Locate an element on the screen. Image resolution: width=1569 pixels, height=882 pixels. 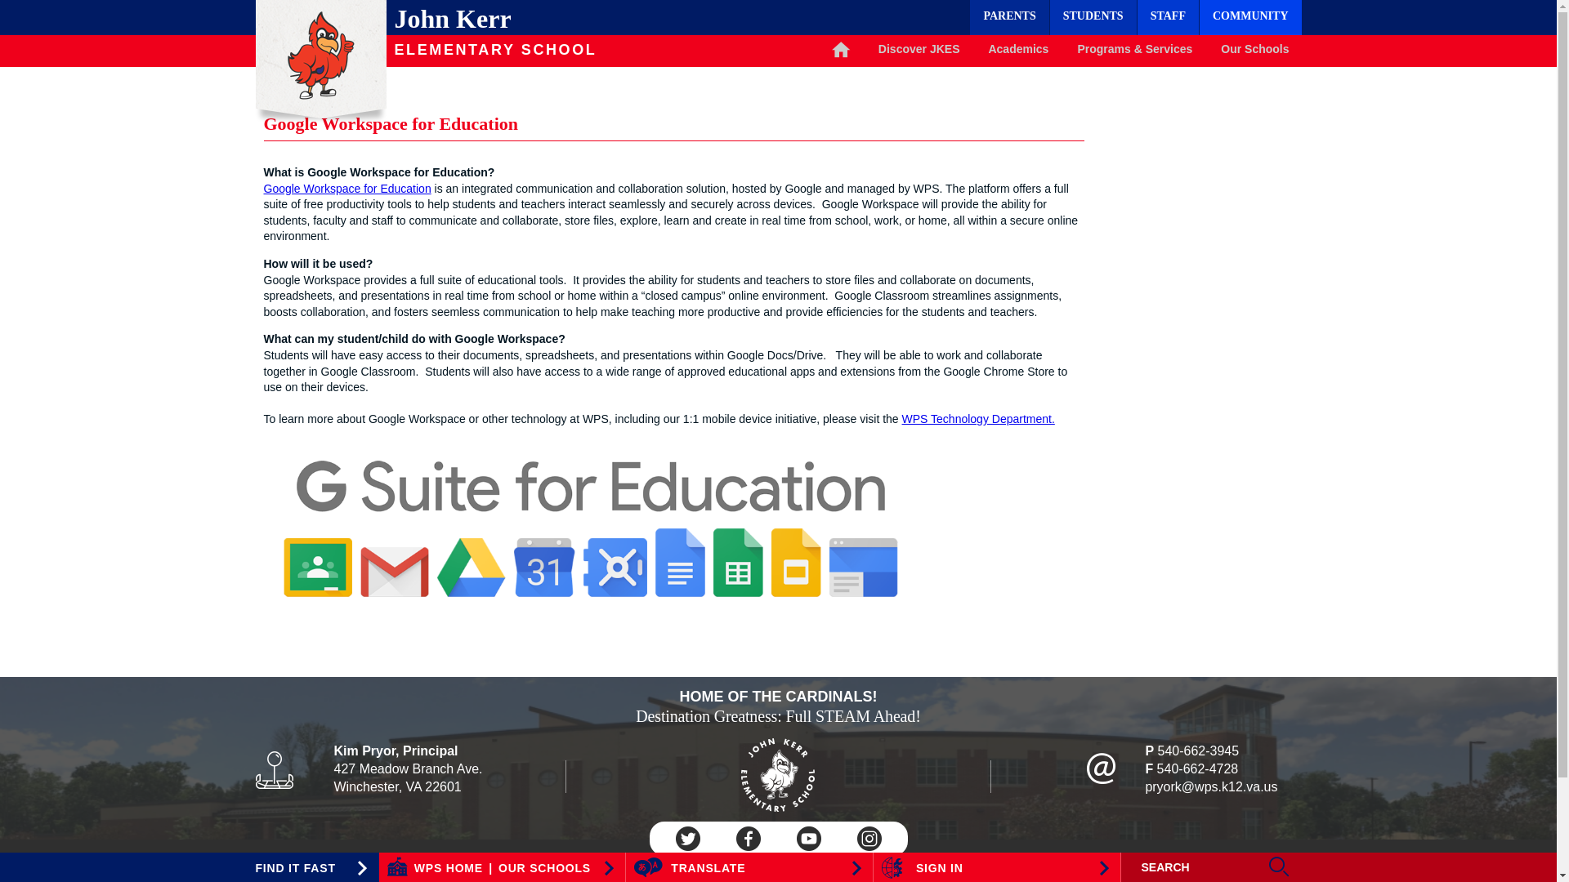
STUDENTS is located at coordinates (1093, 18).